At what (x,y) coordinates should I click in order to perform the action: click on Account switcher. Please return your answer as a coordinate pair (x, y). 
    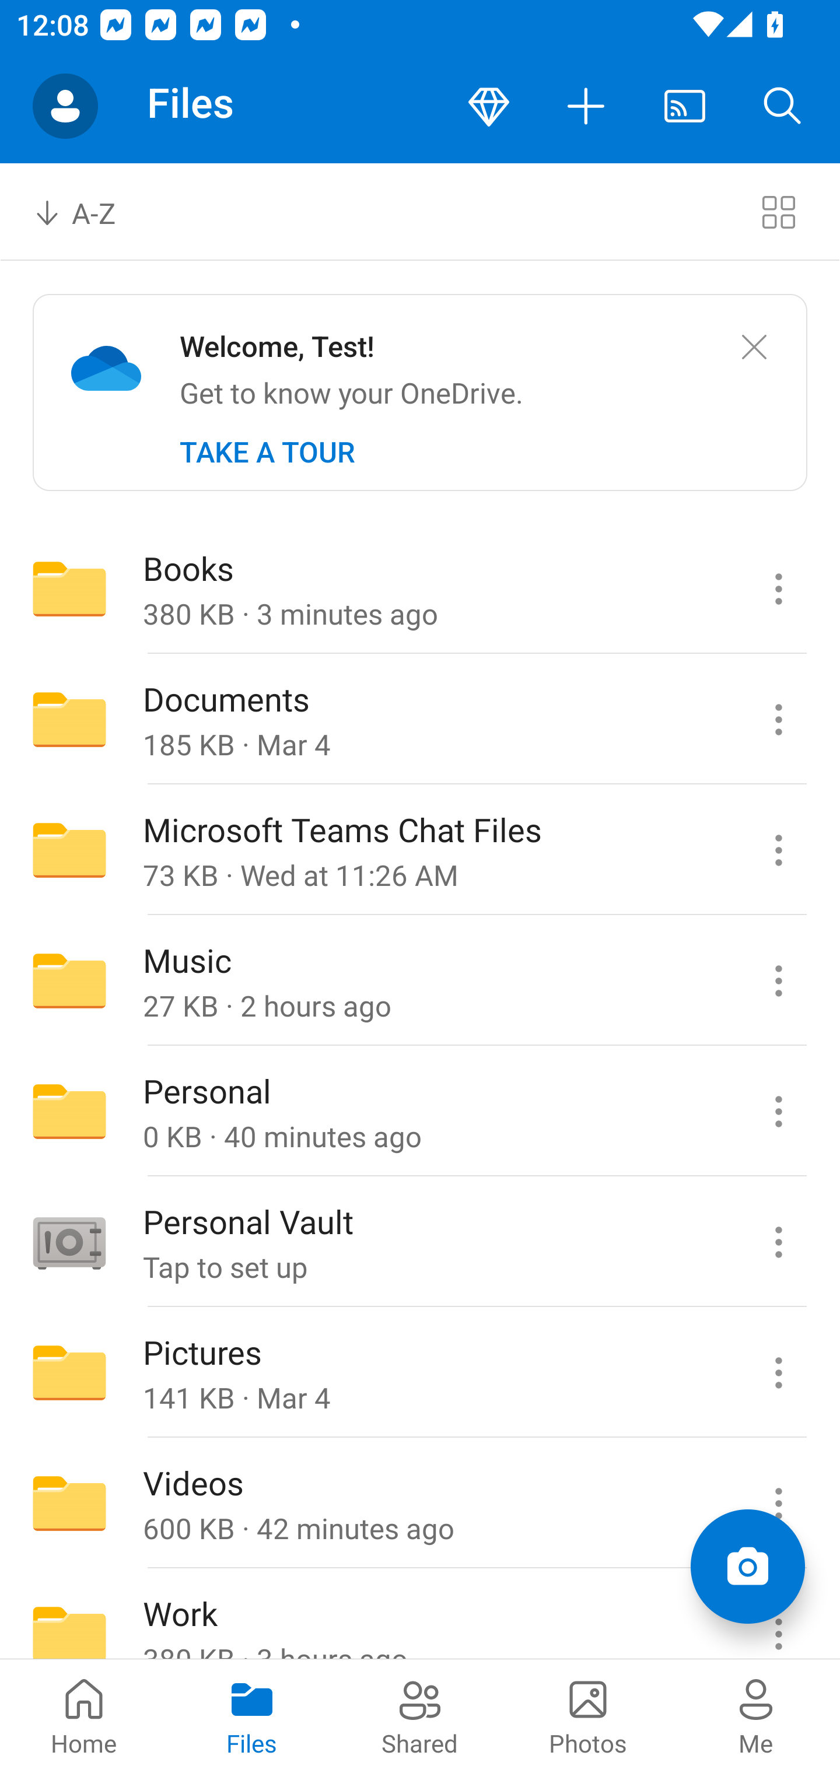
    Looking at the image, I should click on (65, 106).